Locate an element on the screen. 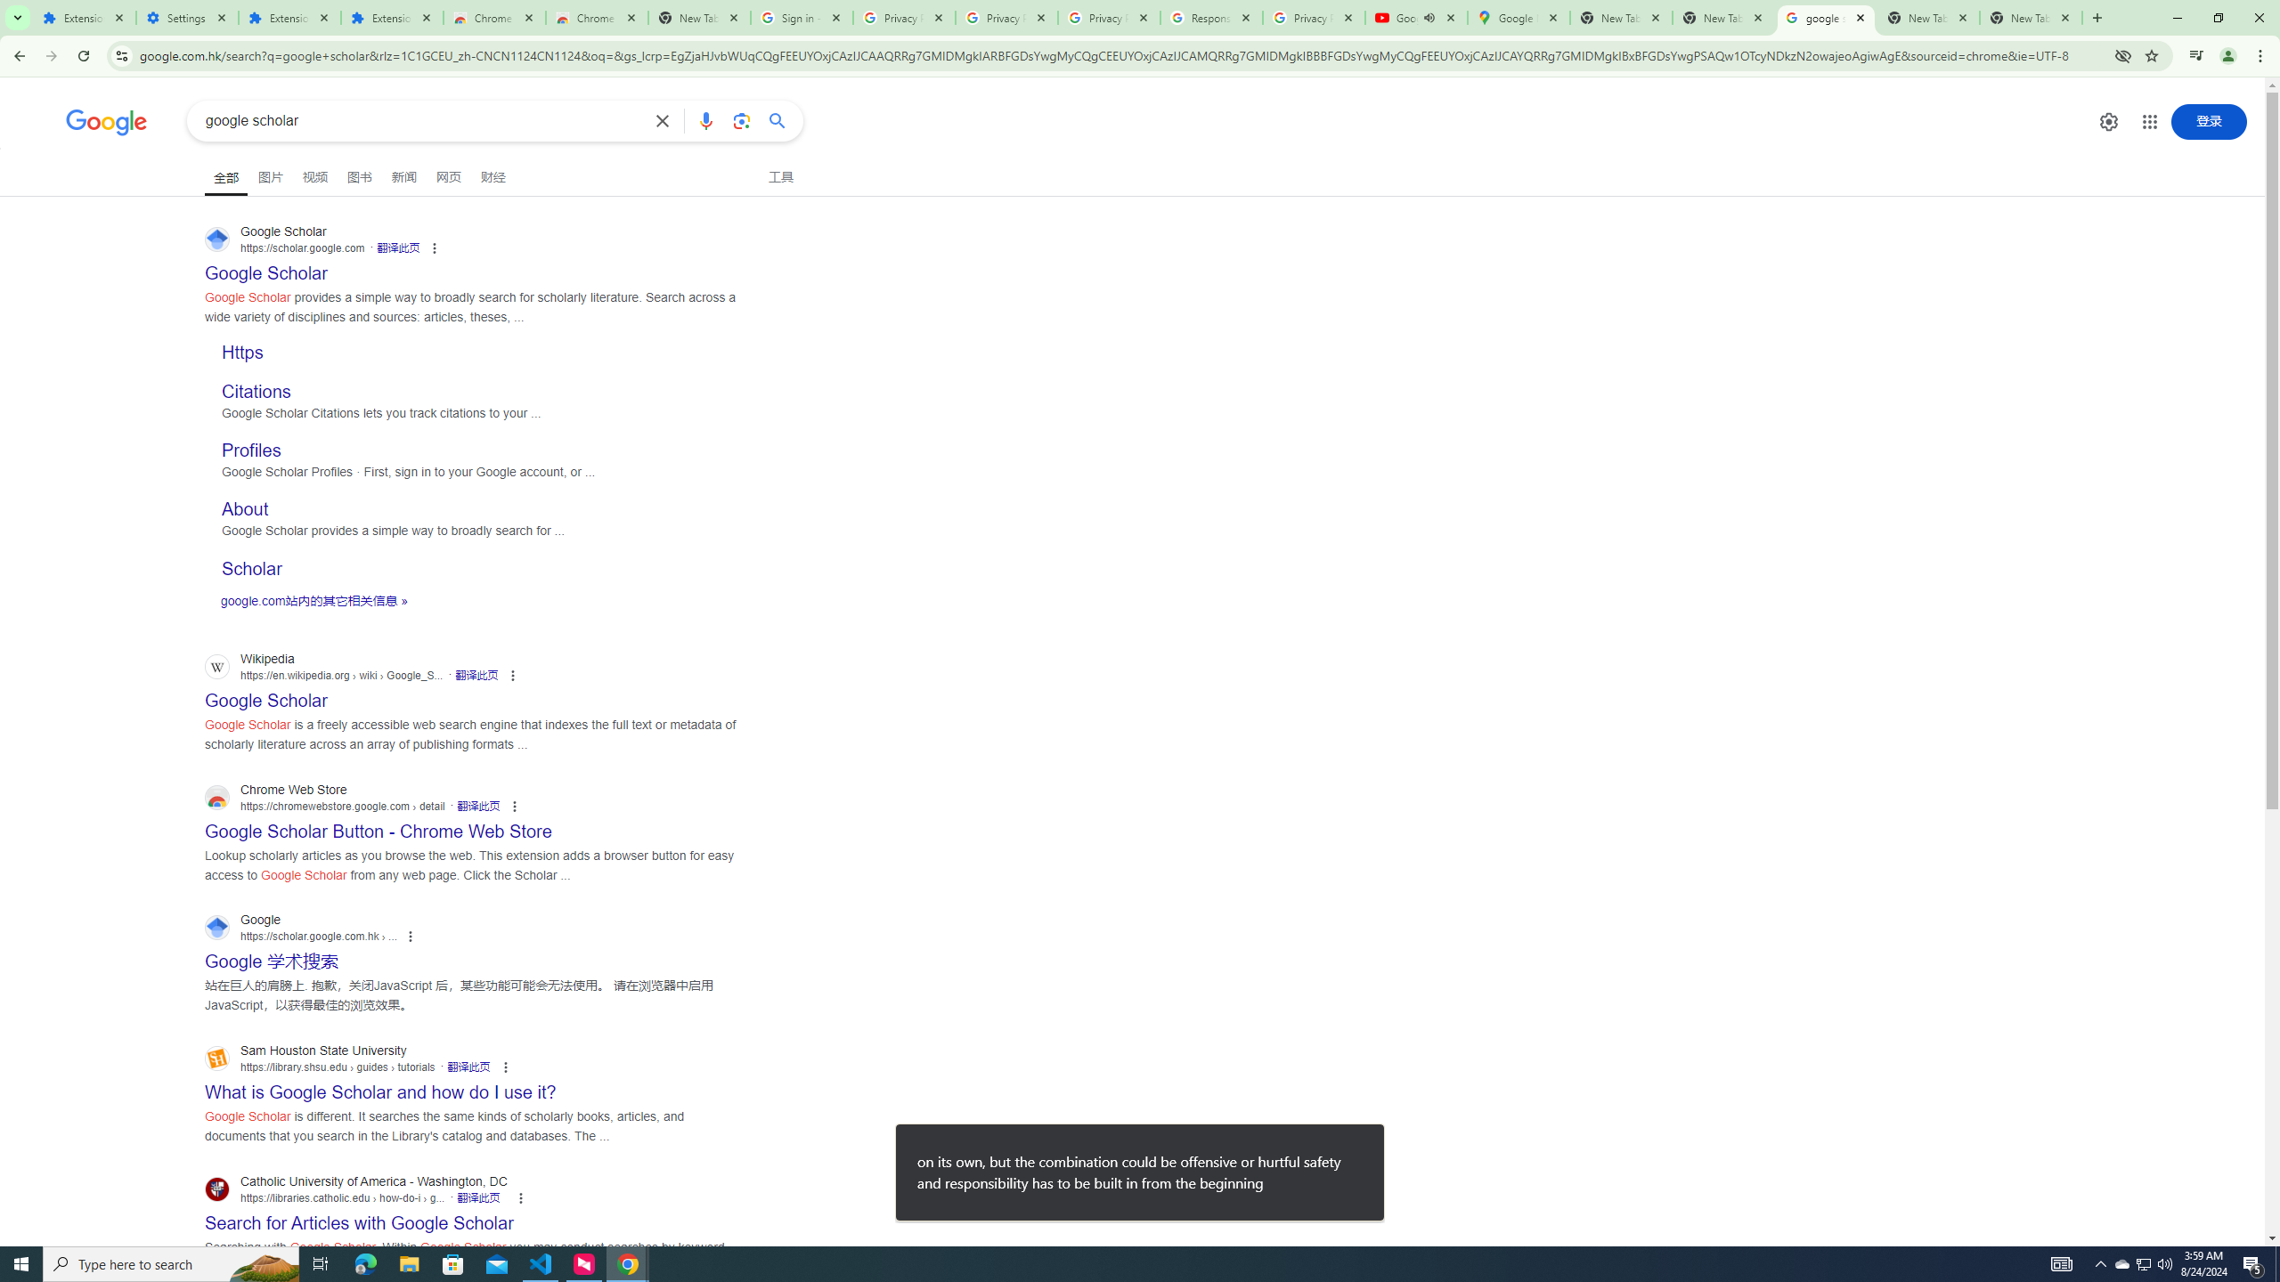 This screenshot has height=1282, width=2280. Extensions is located at coordinates (392, 18).